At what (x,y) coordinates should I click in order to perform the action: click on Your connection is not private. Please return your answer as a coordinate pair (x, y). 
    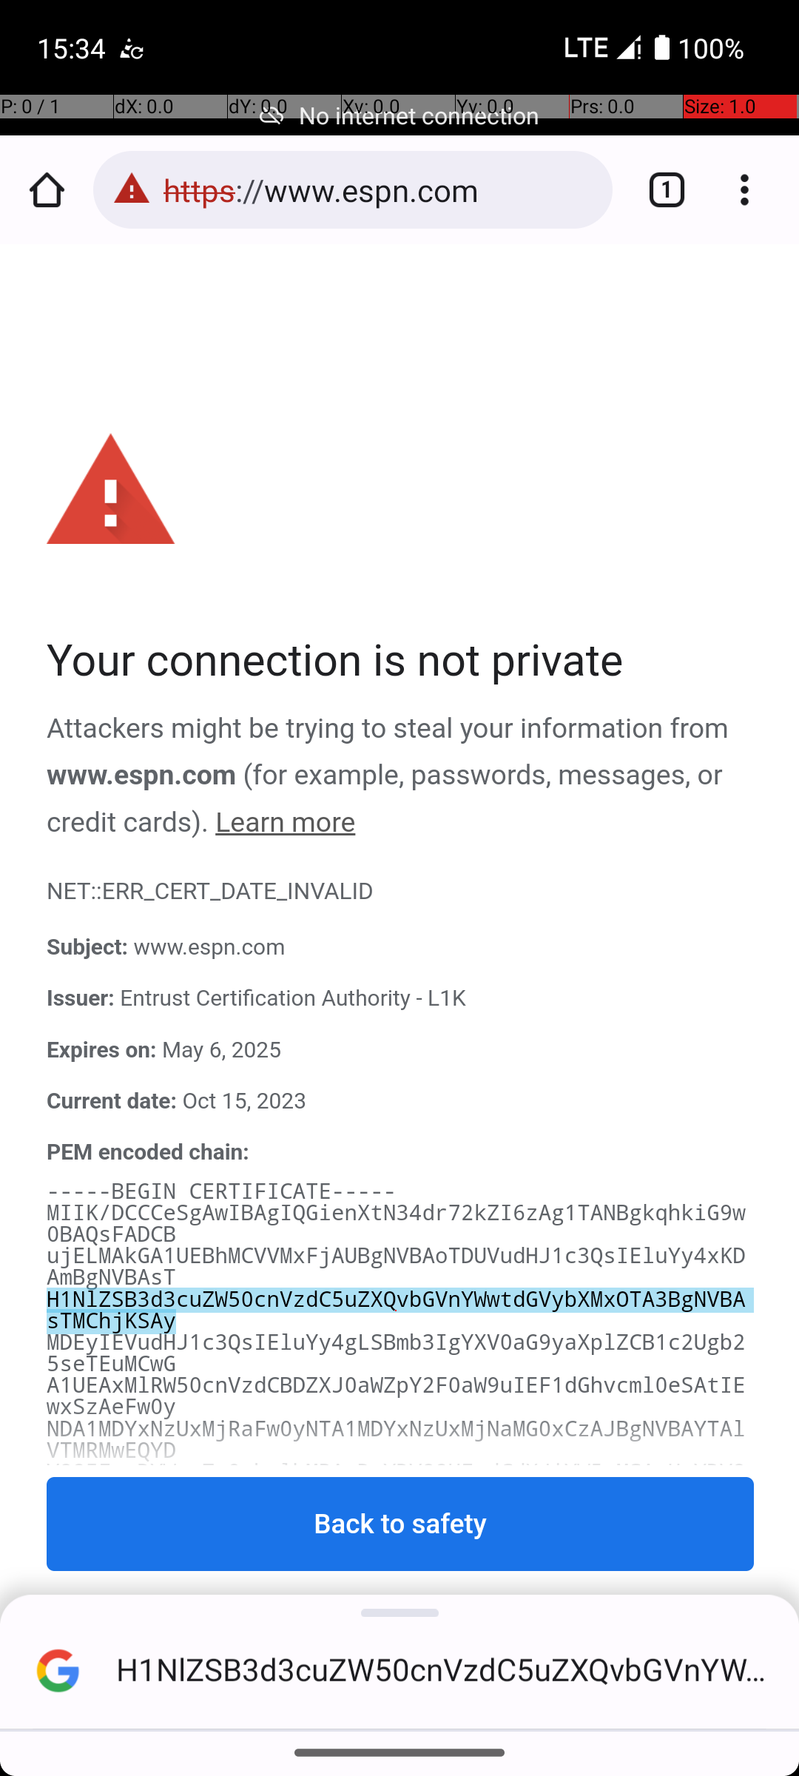
    Looking at the image, I should click on (401, 662).